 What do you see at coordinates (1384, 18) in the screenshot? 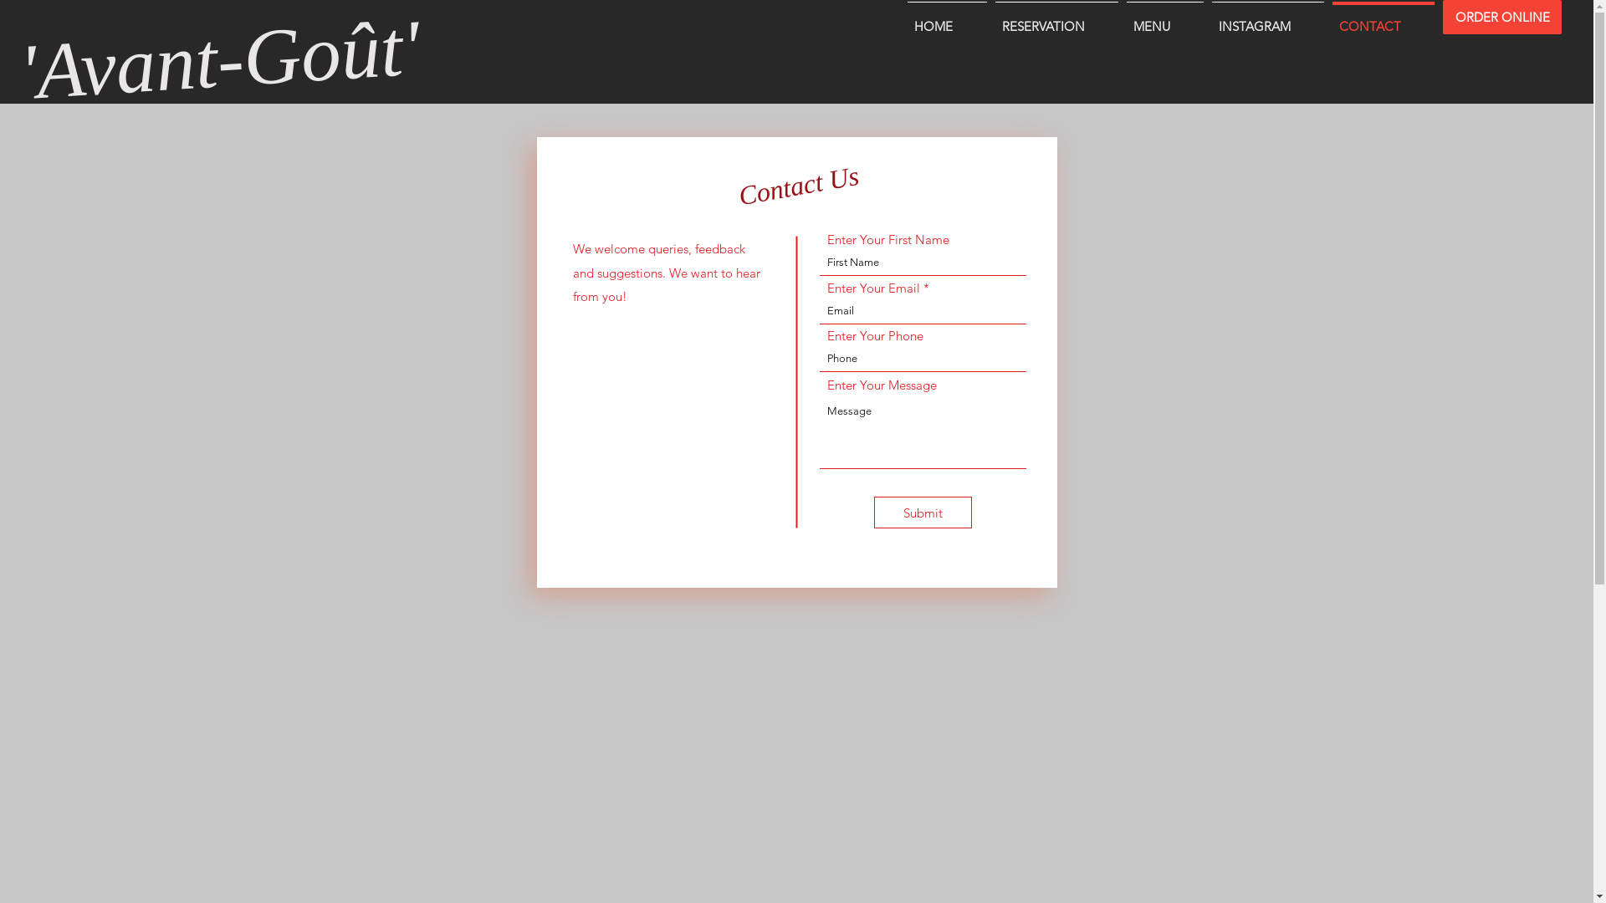
I see `CONTACT` at bounding box center [1384, 18].